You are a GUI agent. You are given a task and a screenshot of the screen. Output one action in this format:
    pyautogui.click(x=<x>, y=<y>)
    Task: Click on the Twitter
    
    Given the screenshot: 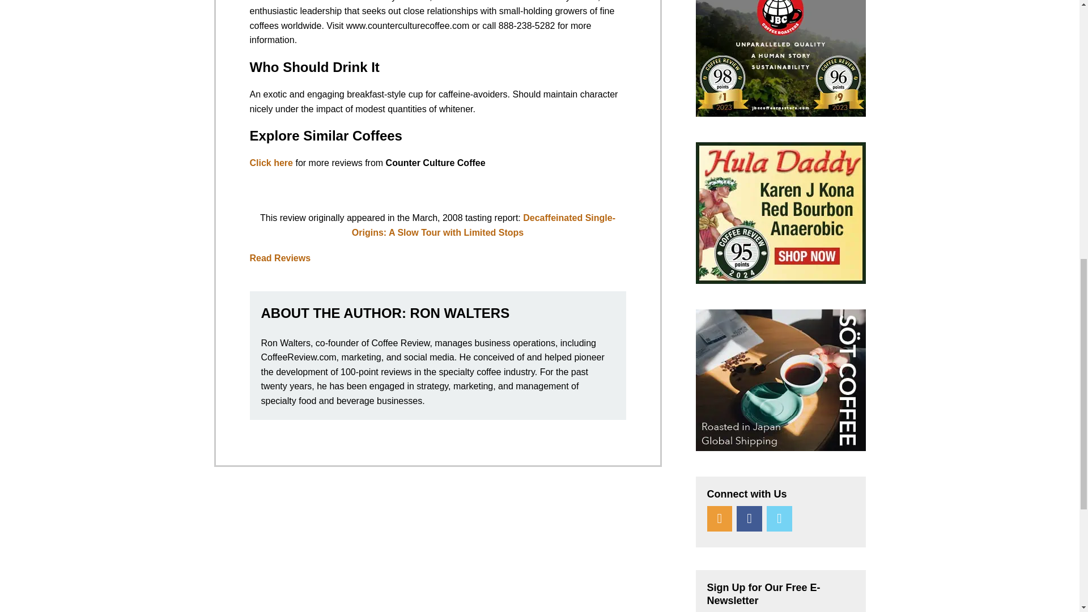 What is the action you would take?
    pyautogui.click(x=779, y=519)
    